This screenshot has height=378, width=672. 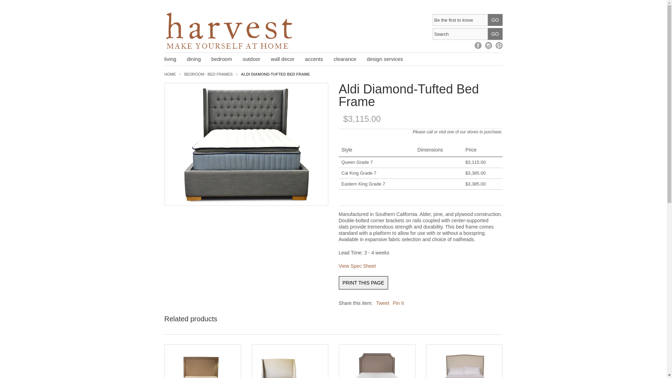 I want to click on harvest on Facebook, so click(x=478, y=45).